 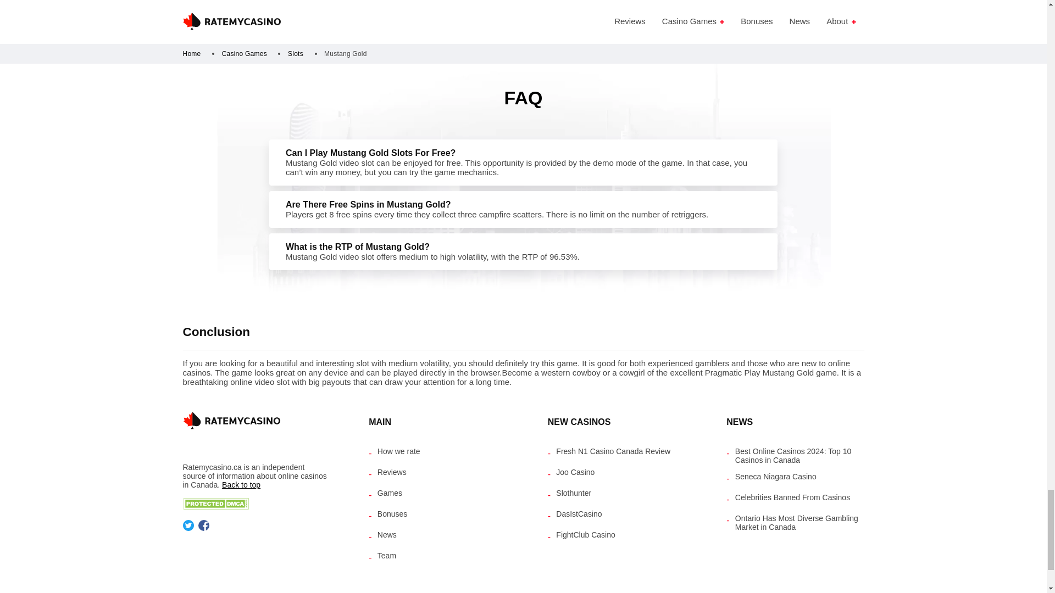 What do you see at coordinates (202, 528) in the screenshot?
I see `Facebook` at bounding box center [202, 528].